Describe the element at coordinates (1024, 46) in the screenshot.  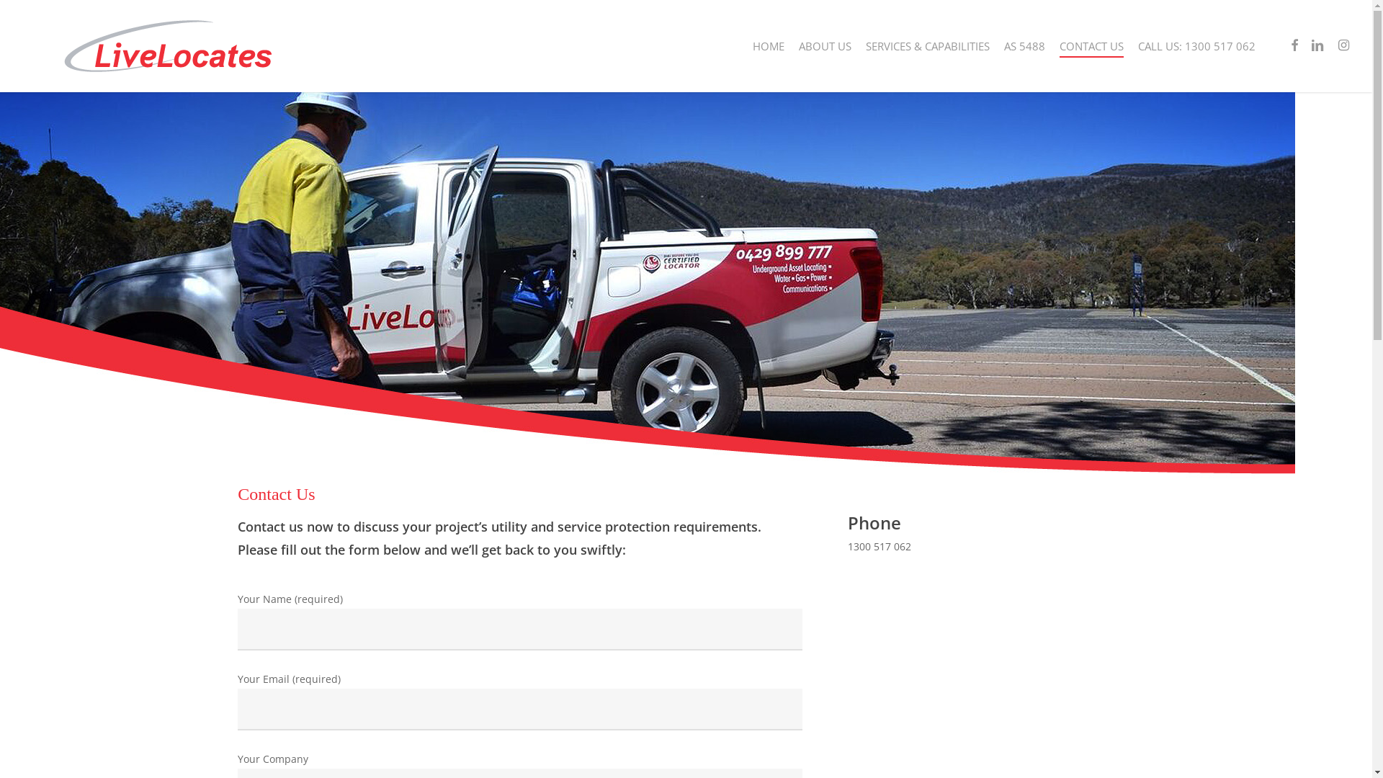
I see `AS 5488` at that location.